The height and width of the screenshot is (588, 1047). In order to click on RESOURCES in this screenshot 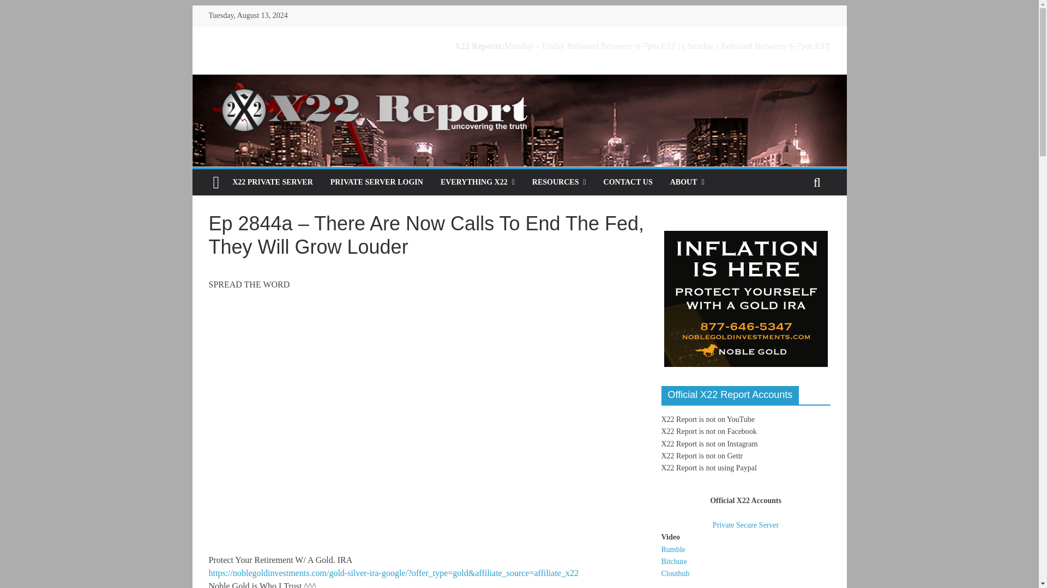, I will do `click(559, 182)`.